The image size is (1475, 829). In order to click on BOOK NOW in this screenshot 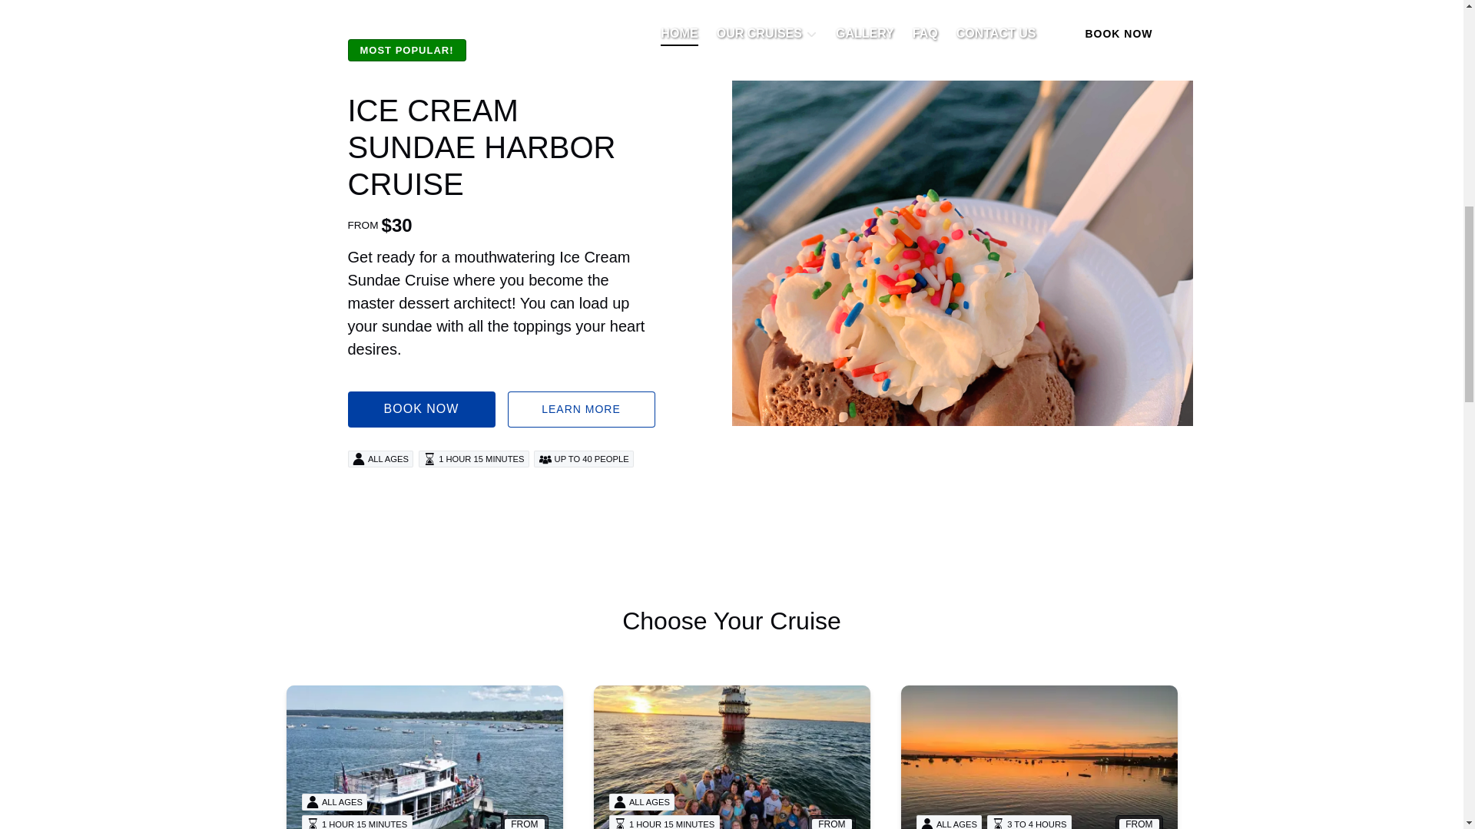, I will do `click(420, 408)`.